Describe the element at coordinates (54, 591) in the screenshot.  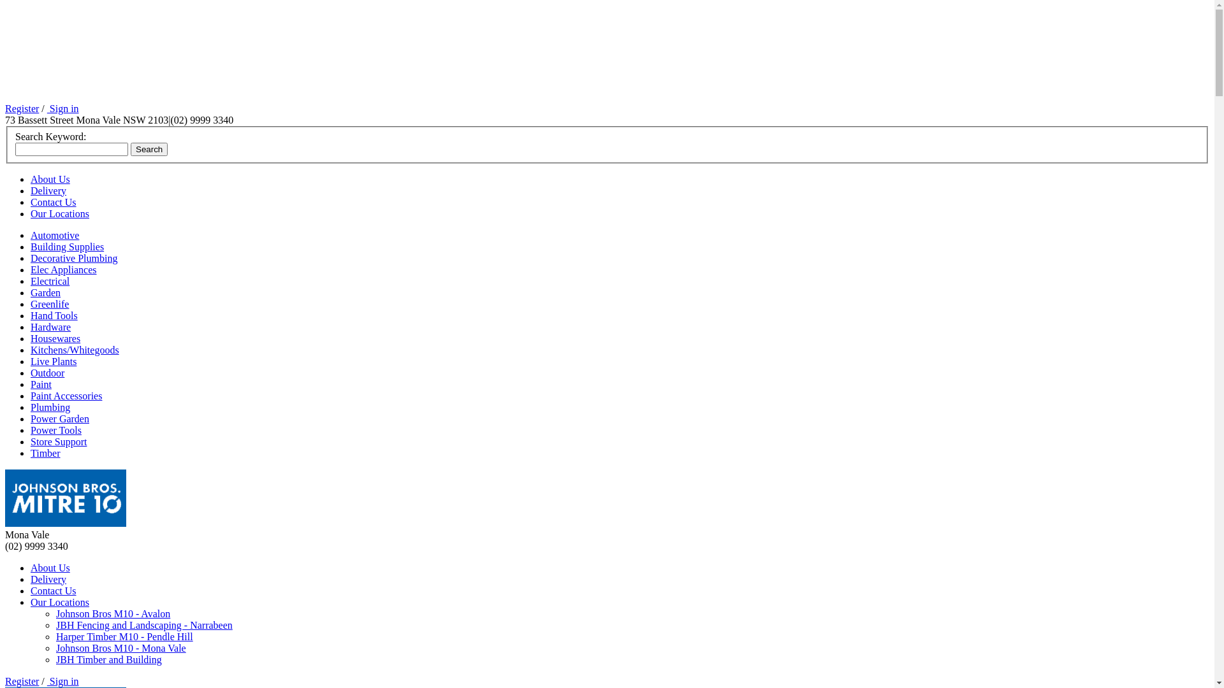
I see `Contact Us` at that location.